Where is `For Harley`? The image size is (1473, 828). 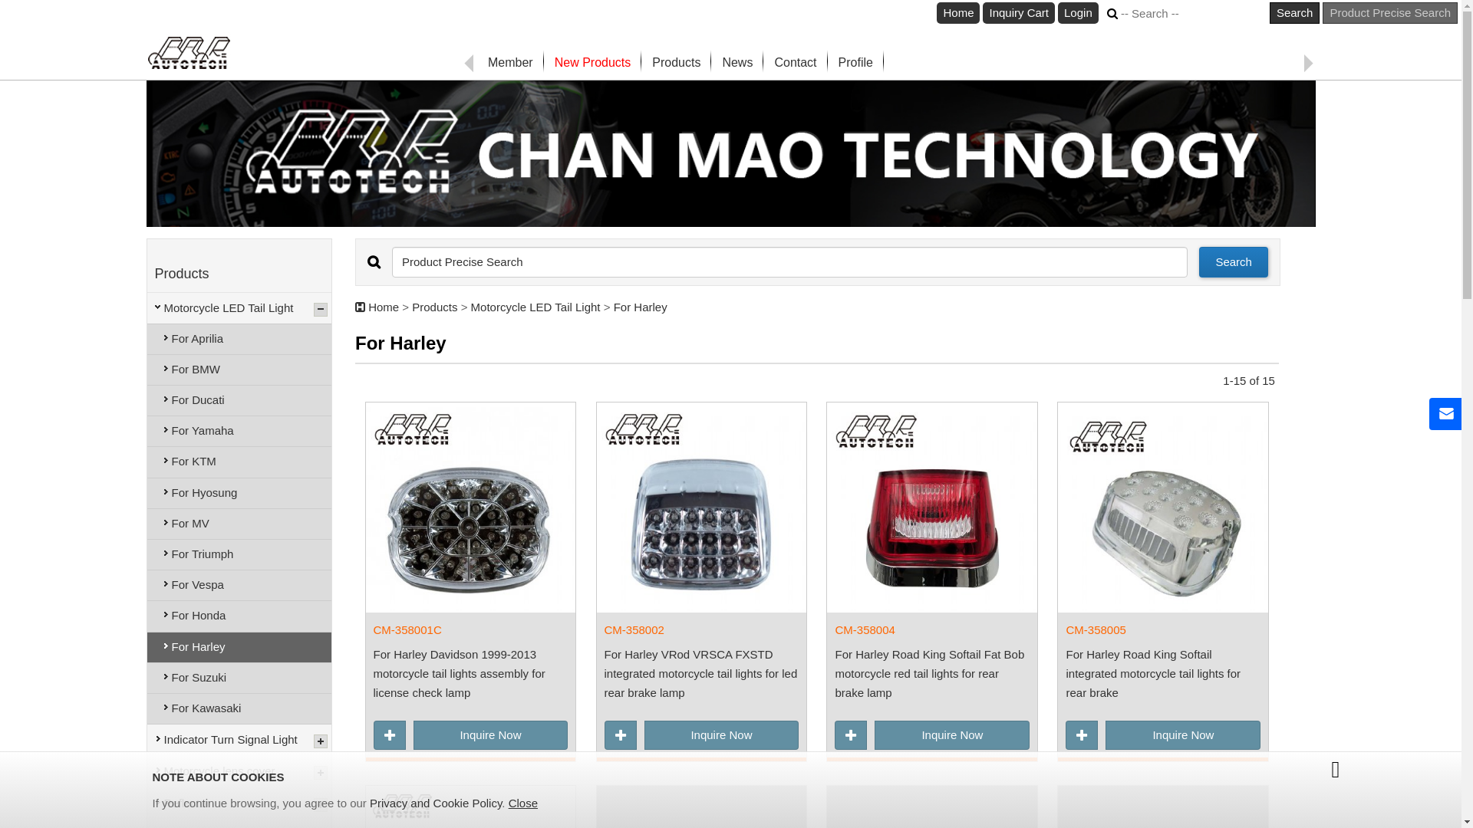
For Harley is located at coordinates (641, 307).